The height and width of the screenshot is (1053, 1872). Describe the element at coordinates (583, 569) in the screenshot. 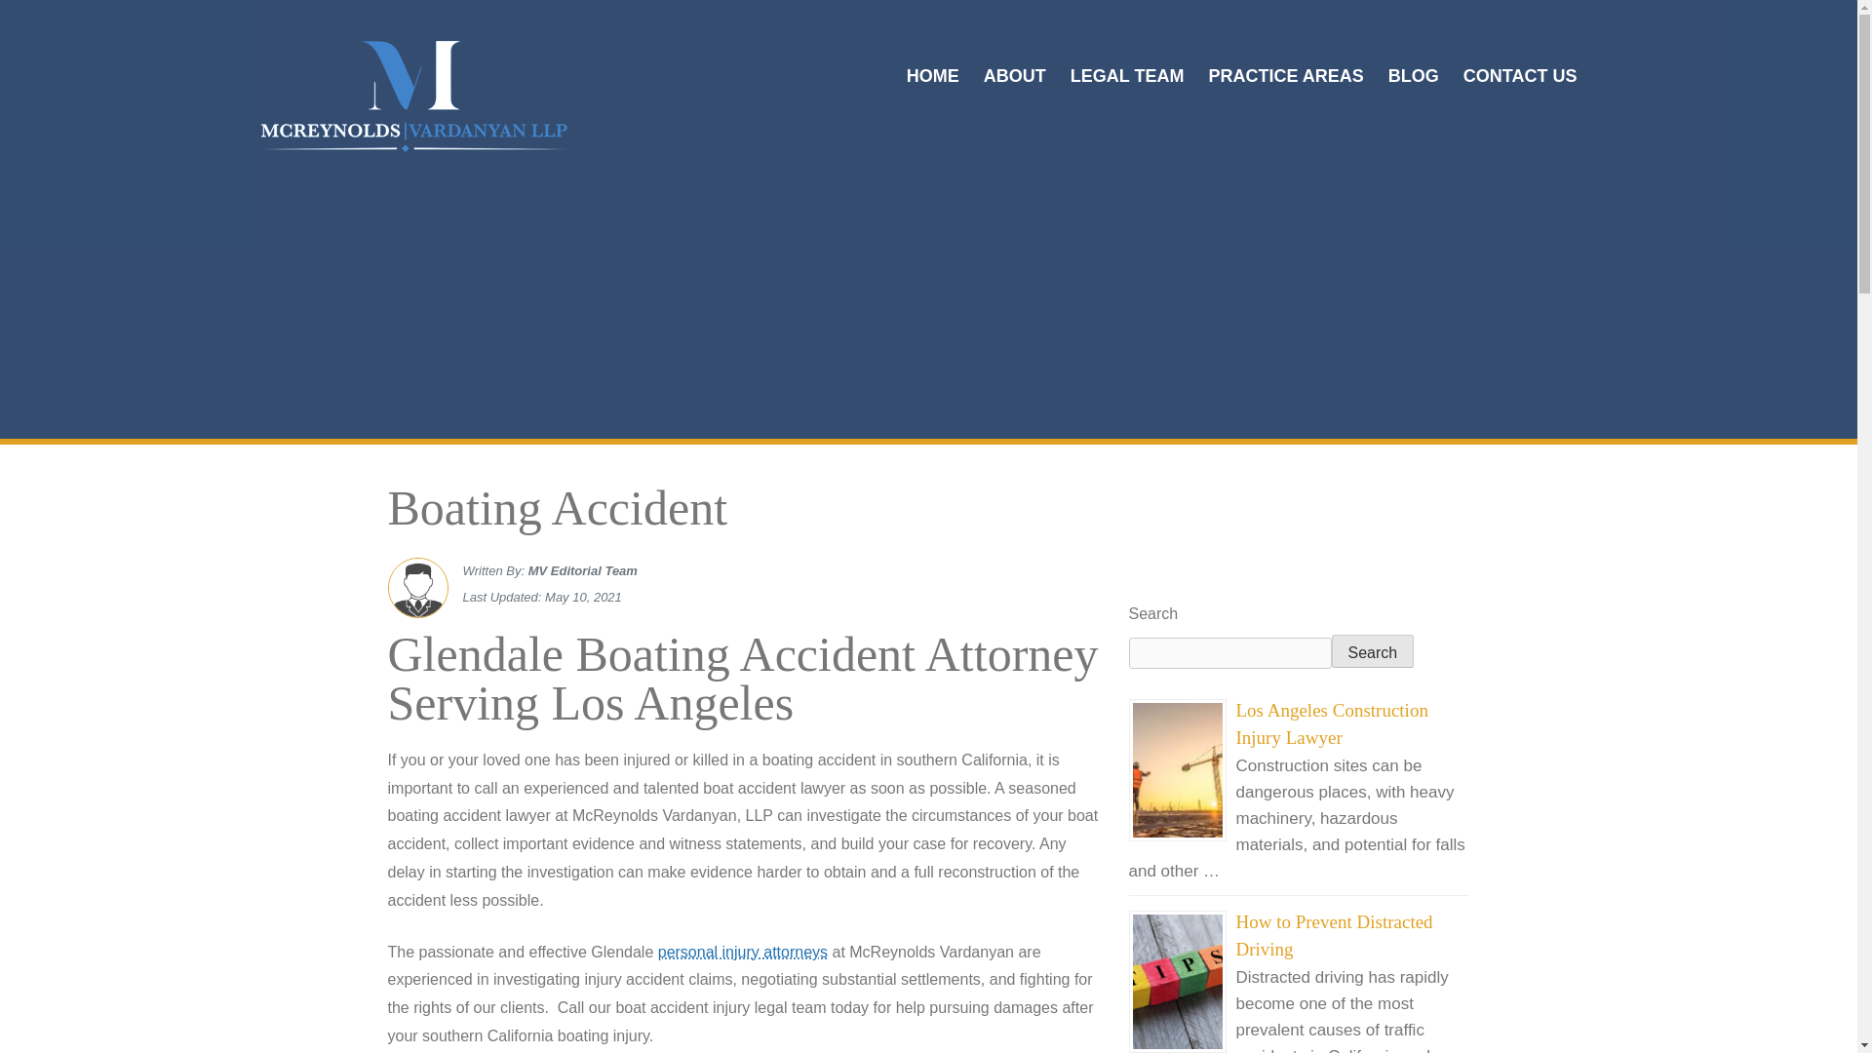

I see `MV Editorial Team` at that location.